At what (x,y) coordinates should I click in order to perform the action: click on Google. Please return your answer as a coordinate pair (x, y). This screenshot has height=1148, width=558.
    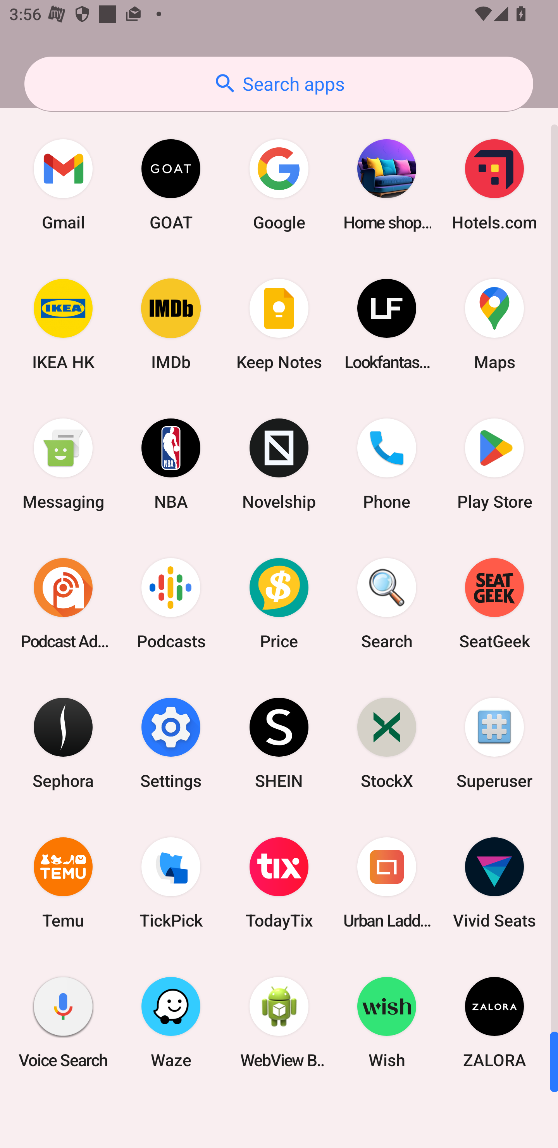
    Looking at the image, I should click on (279, 185).